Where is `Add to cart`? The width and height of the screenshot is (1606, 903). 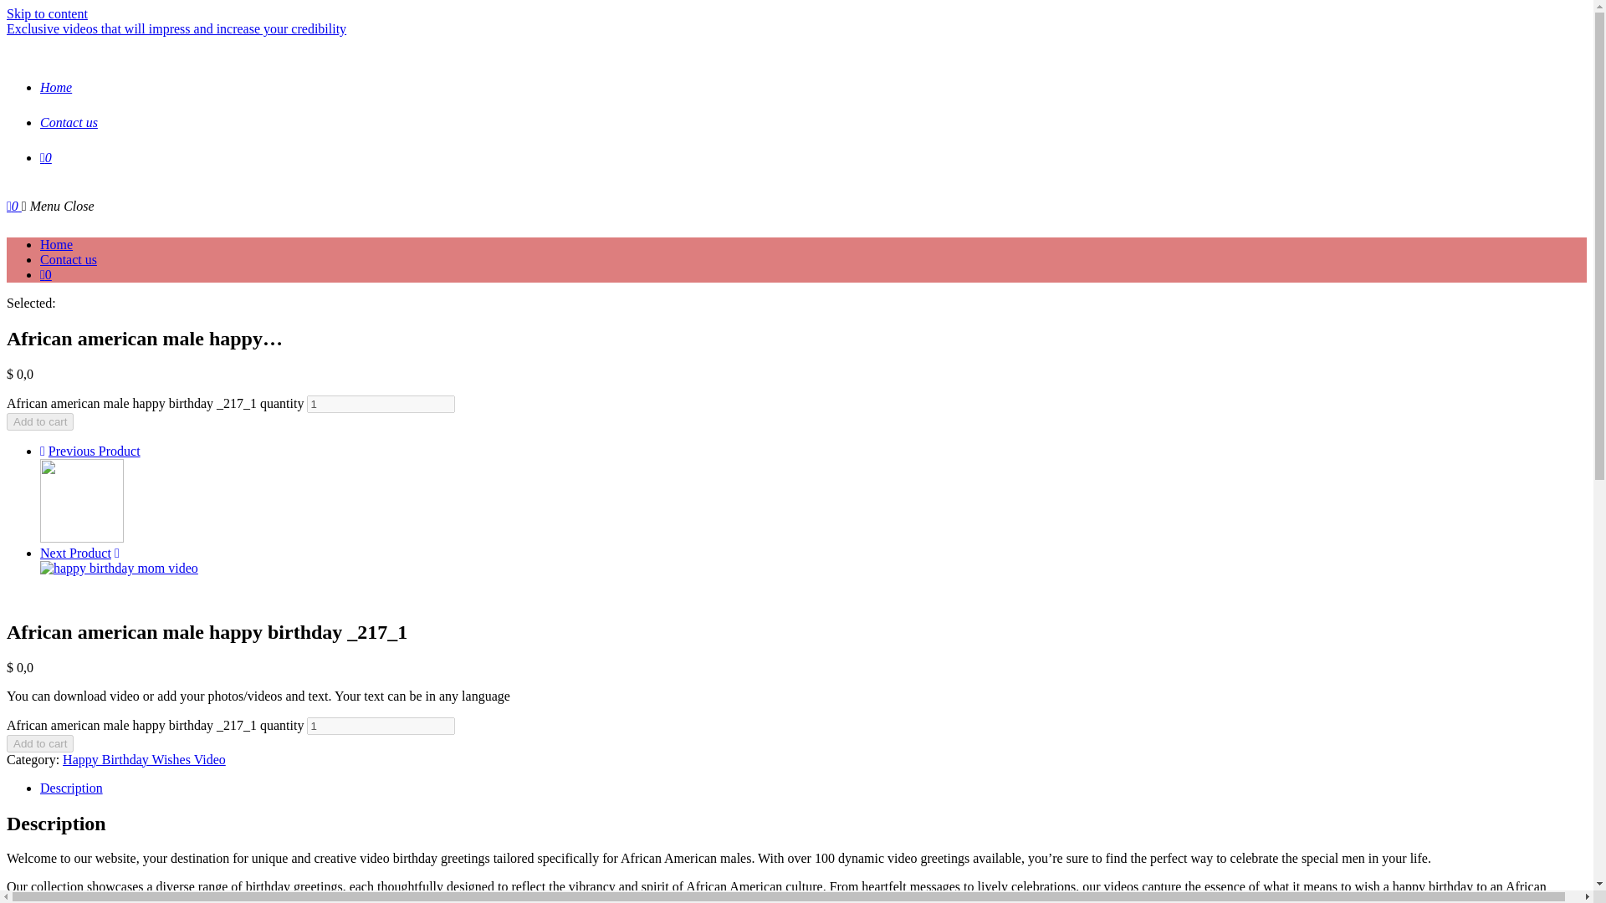 Add to cart is located at coordinates (40, 421).